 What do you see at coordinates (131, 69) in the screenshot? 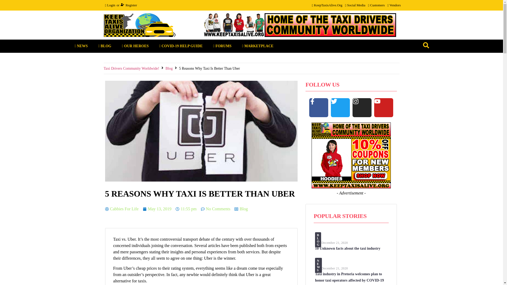
I see `Taxi Drivers Community Worldwide!` at bounding box center [131, 69].